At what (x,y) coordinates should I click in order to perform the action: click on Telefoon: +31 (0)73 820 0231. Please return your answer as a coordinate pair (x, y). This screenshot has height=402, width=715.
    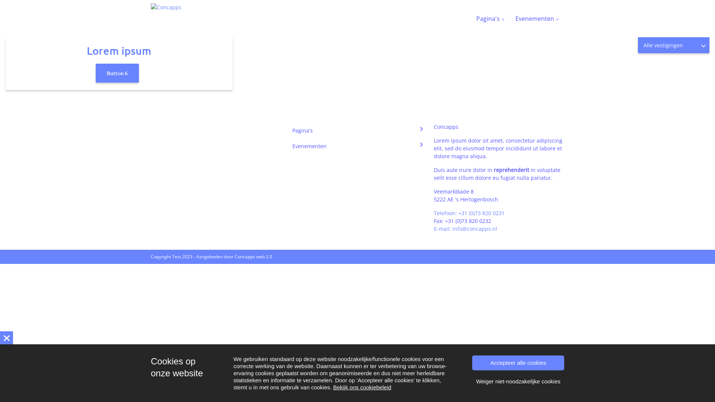
    Looking at the image, I should click on (469, 213).